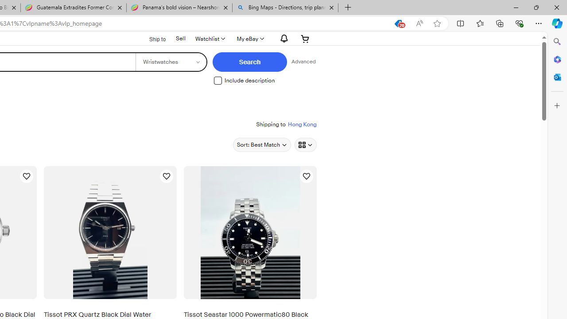 The width and height of the screenshot is (567, 319). Describe the element at coordinates (305, 39) in the screenshot. I see `Expand Cart` at that location.